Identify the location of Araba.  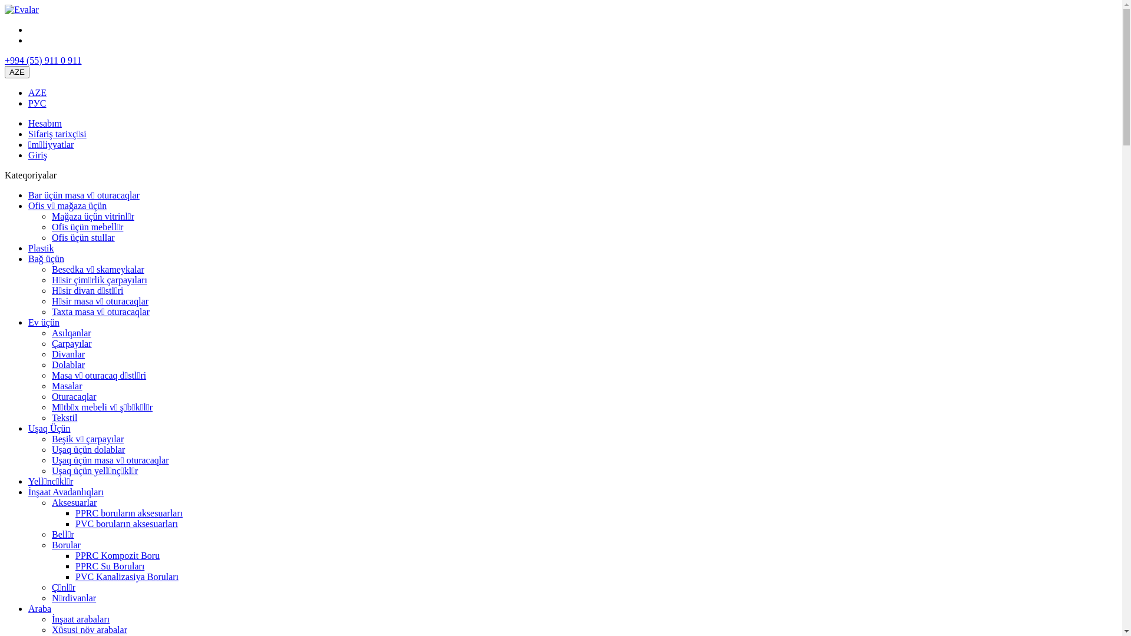
(40, 609).